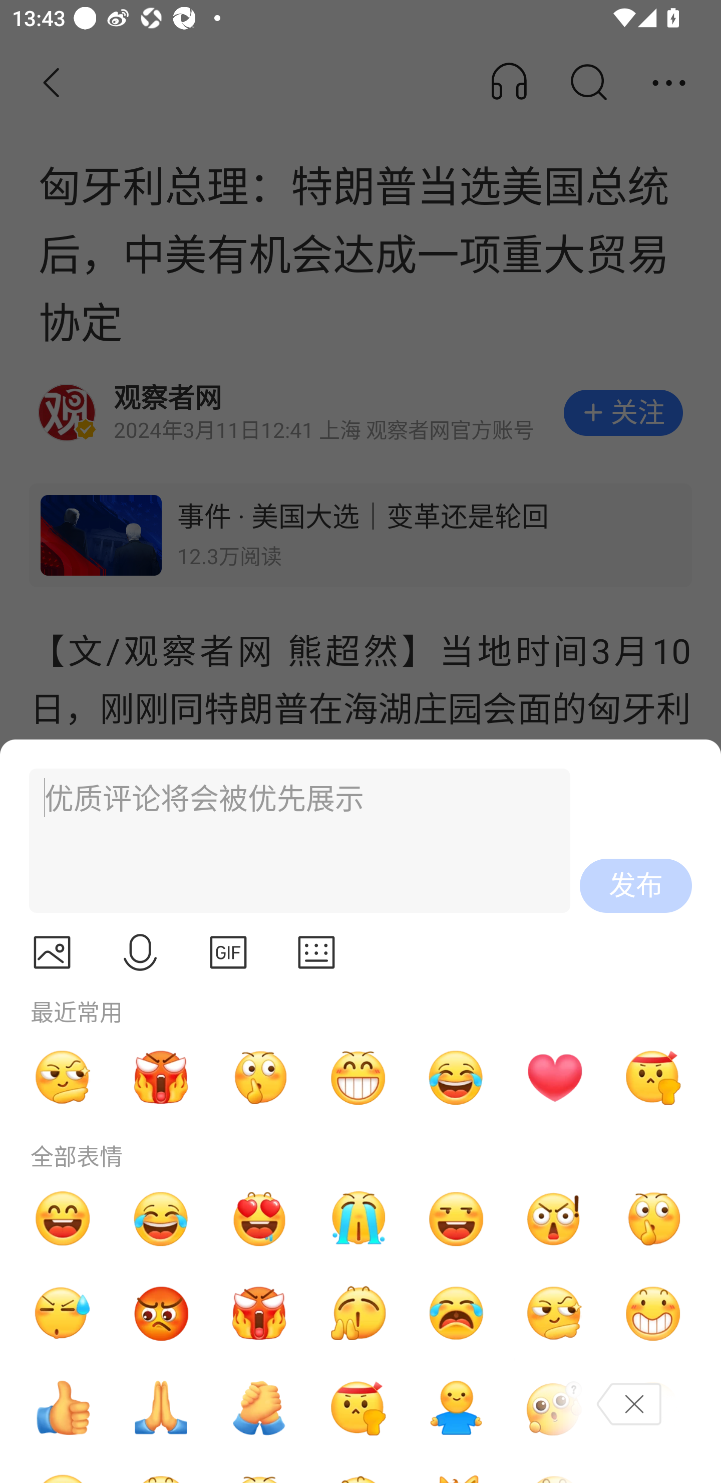 Image resolution: width=721 pixels, height=1483 pixels. I want to click on 嘘, so click(259, 1077).